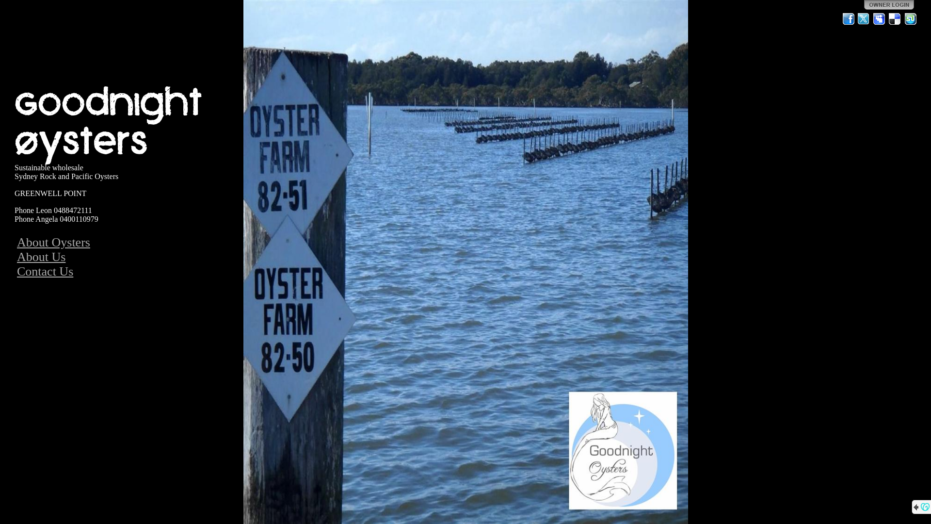 The image size is (931, 524). Describe the element at coordinates (880, 19) in the screenshot. I see `MySpace` at that location.